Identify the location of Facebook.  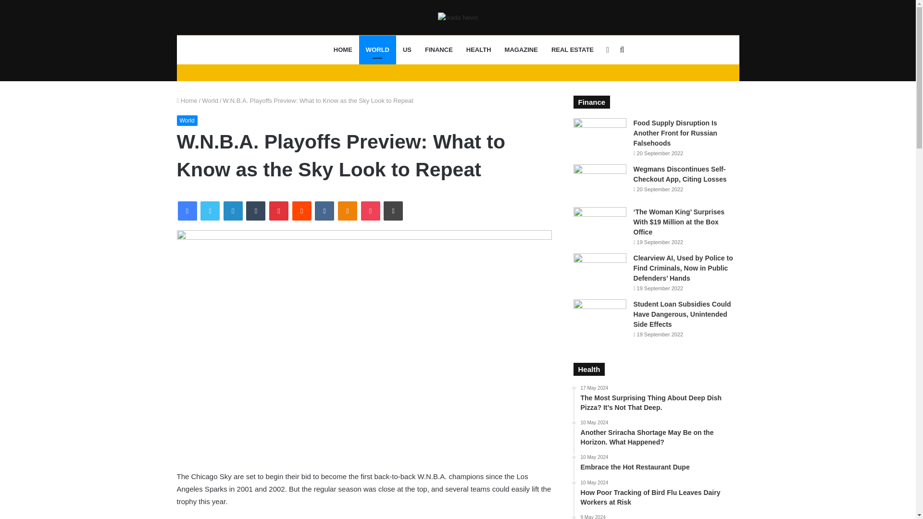
(187, 211).